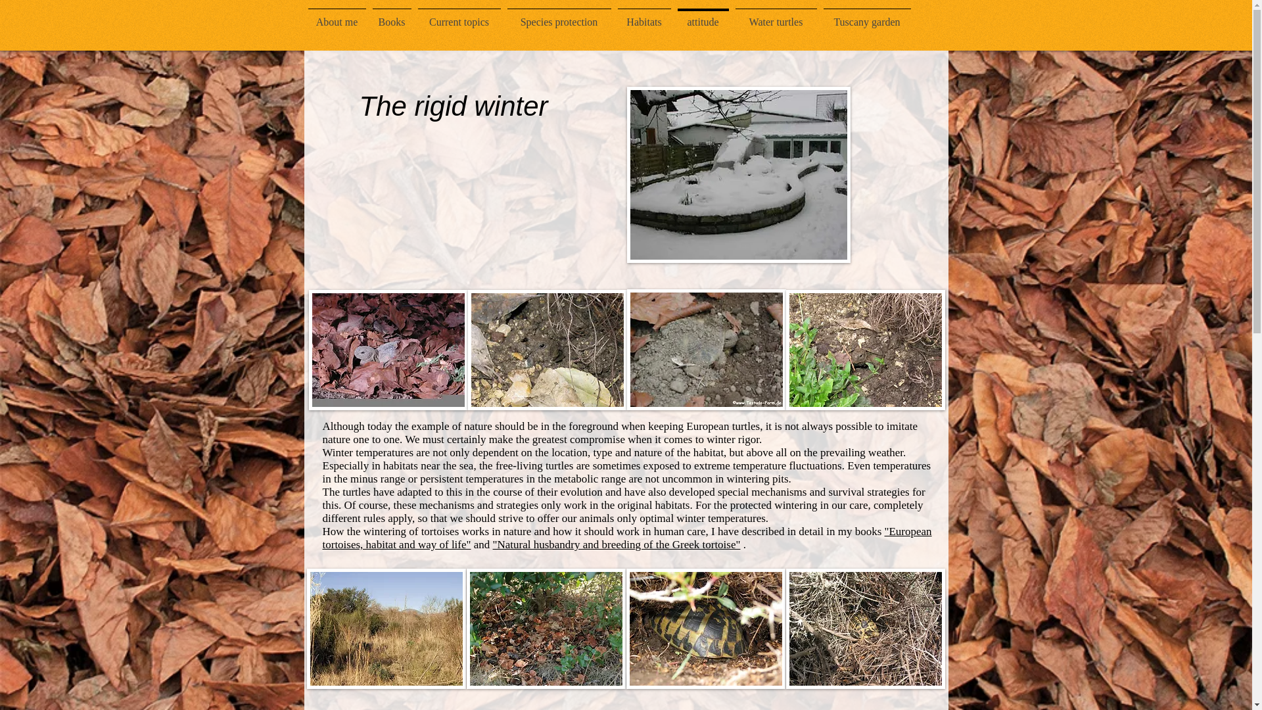 Image resolution: width=1262 pixels, height=710 pixels. What do you see at coordinates (643, 16) in the screenshot?
I see `Habitats` at bounding box center [643, 16].